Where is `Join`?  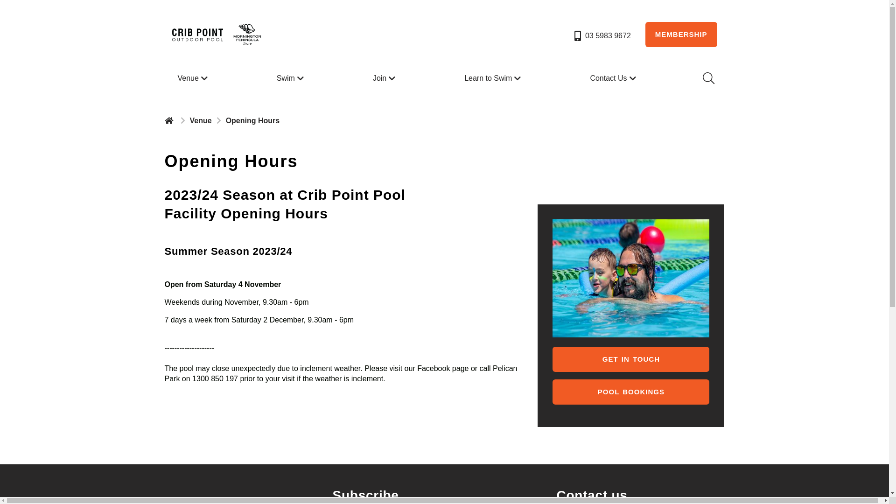
Join is located at coordinates (385, 78).